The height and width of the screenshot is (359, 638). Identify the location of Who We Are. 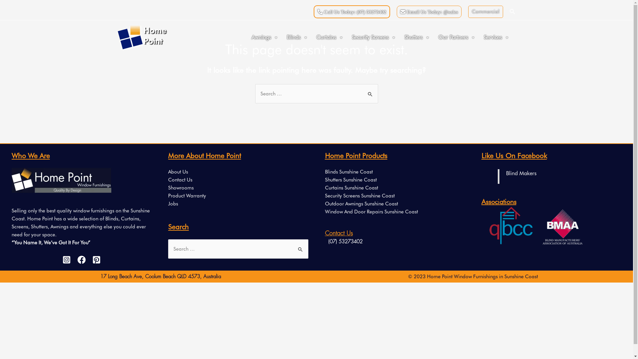
(61, 180).